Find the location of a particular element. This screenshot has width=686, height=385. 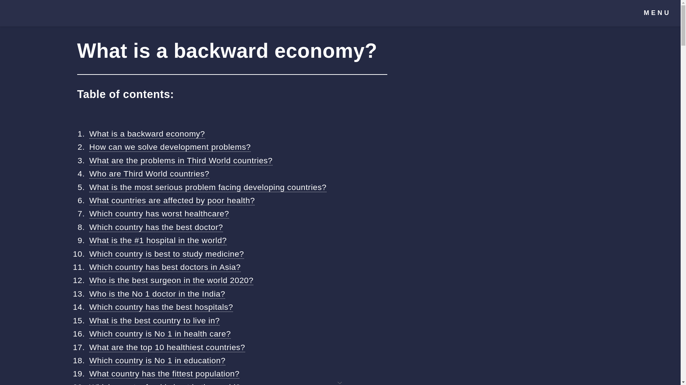

What is the best country to live in? is located at coordinates (154, 320).